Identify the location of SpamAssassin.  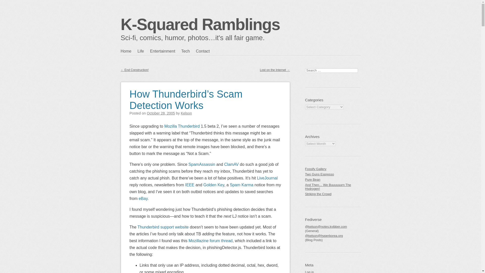
(202, 164).